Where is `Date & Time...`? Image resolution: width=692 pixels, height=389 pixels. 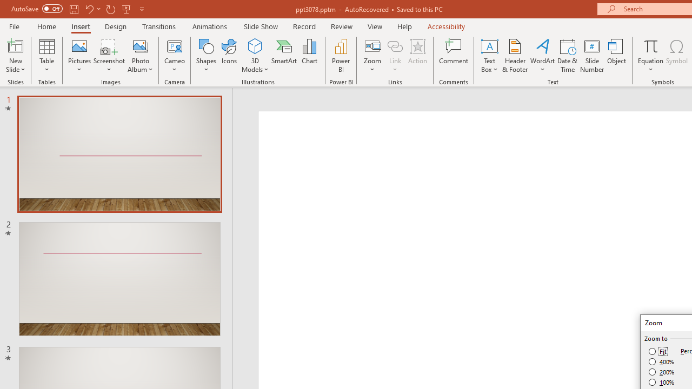
Date & Time... is located at coordinates (568, 55).